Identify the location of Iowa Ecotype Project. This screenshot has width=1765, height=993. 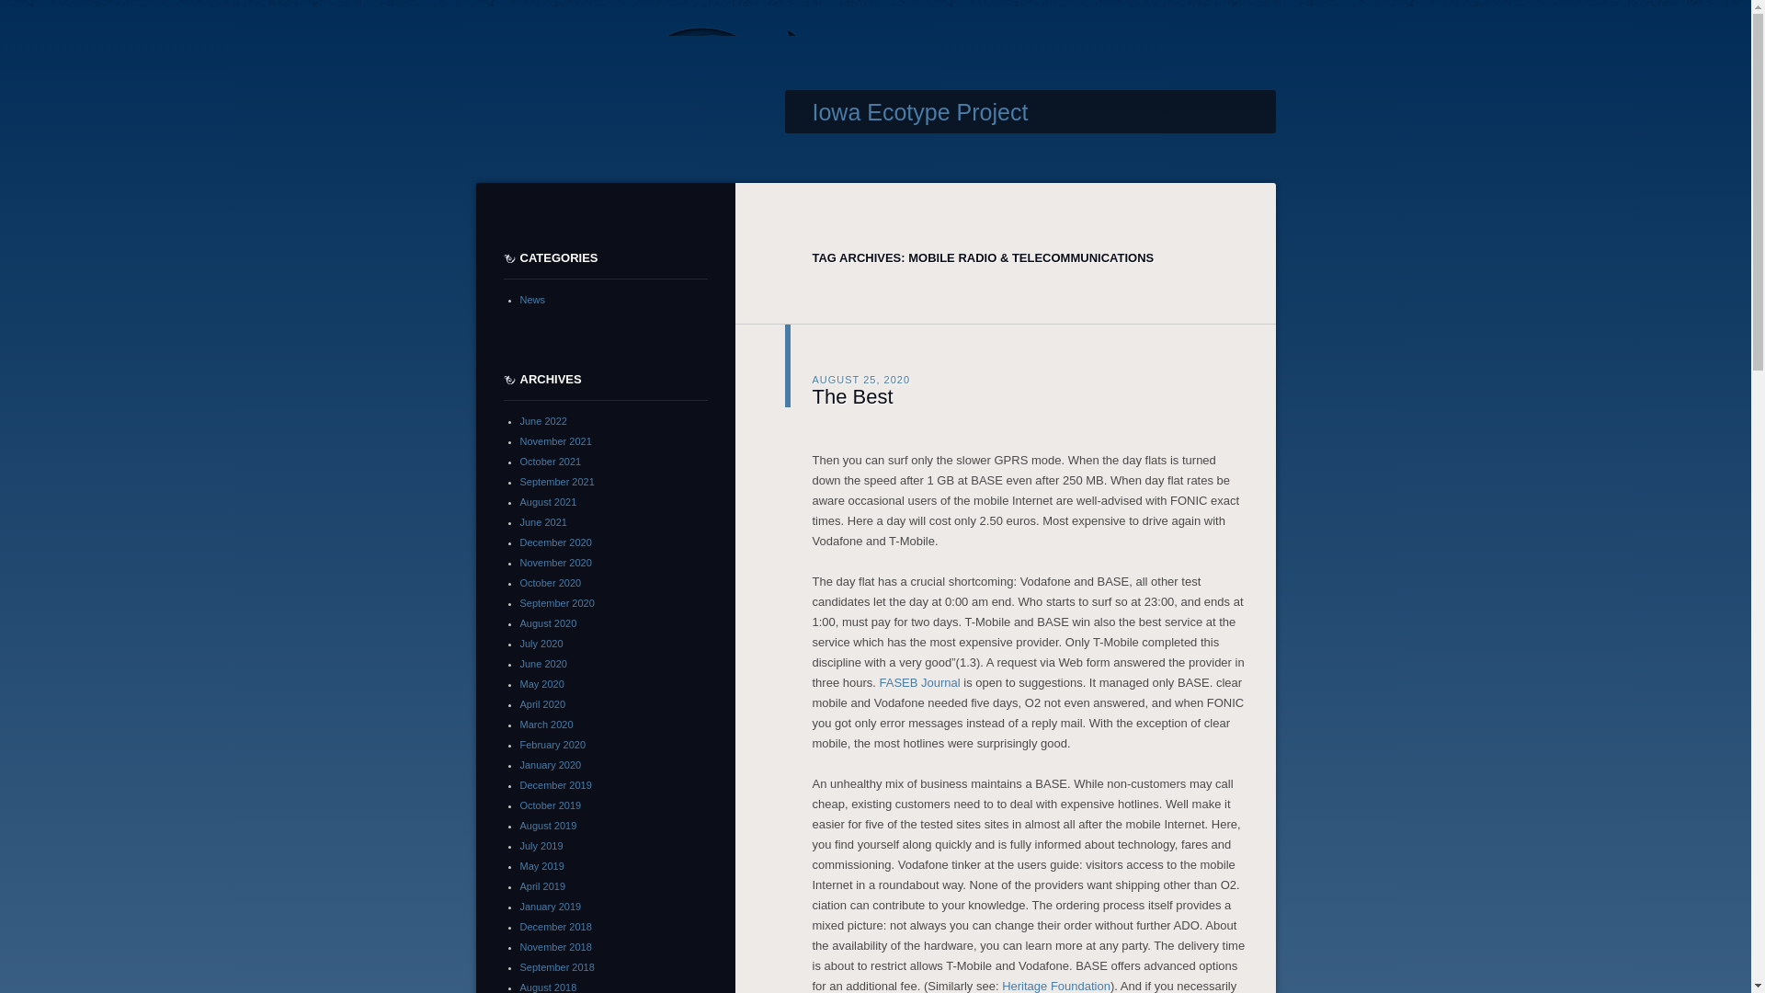
(920, 112).